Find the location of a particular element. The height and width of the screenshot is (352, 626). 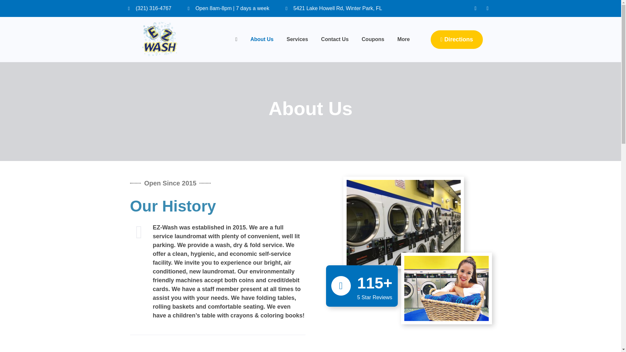

Coupons is located at coordinates (373, 39).